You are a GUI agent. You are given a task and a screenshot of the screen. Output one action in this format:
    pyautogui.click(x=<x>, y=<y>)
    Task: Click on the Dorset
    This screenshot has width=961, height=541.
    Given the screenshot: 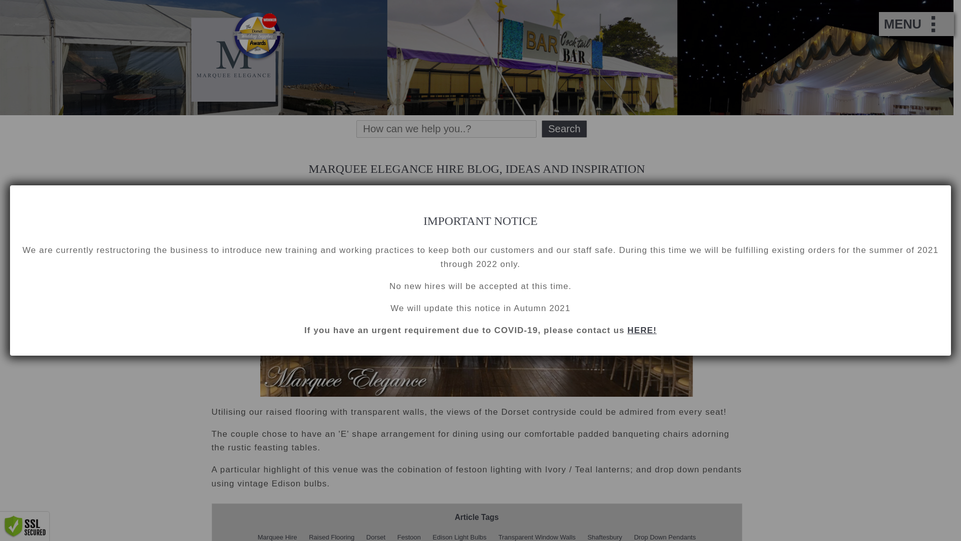 What is the action you would take?
    pyautogui.click(x=375, y=533)
    